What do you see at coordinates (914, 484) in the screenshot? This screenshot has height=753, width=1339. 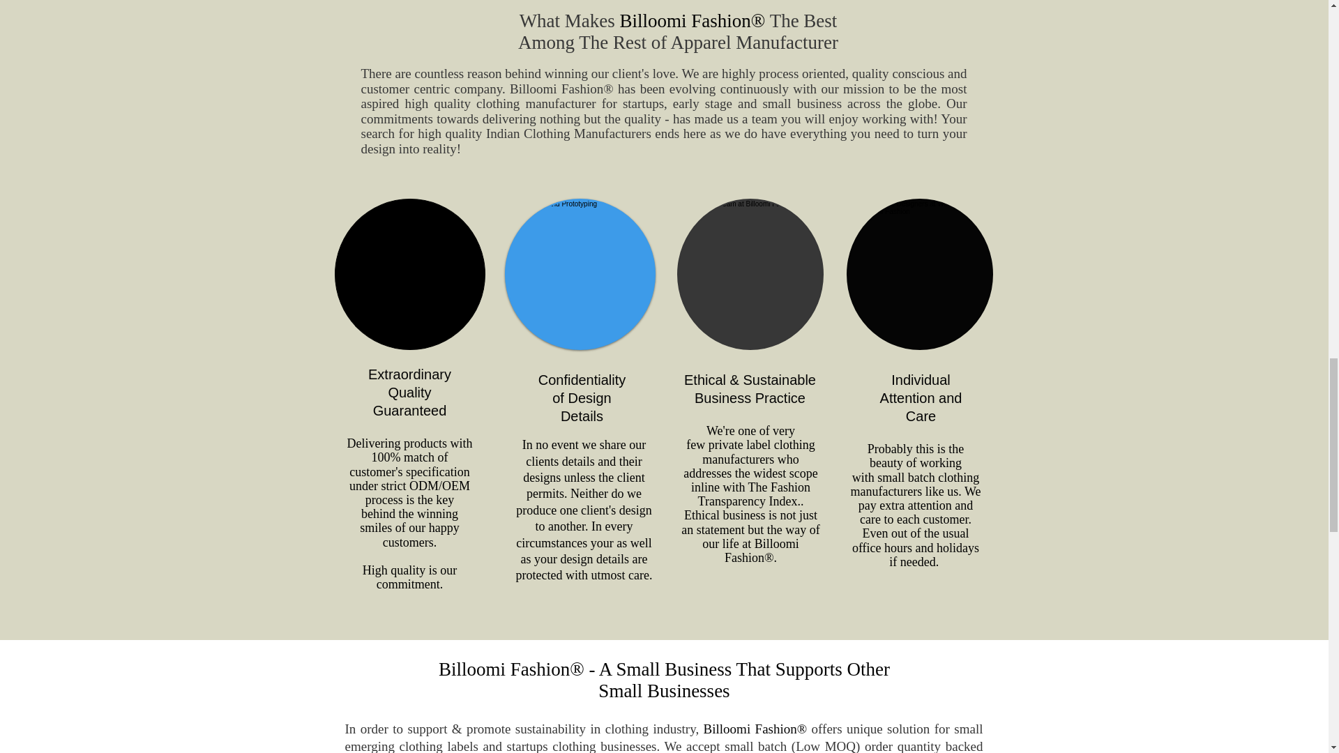 I see `small batch clothing manufacturers` at bounding box center [914, 484].